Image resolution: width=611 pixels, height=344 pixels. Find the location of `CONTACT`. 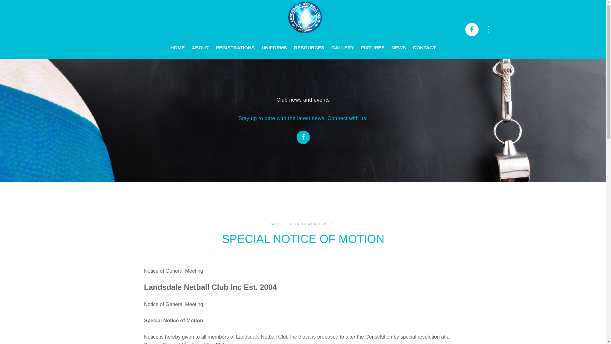

CONTACT is located at coordinates (424, 43).